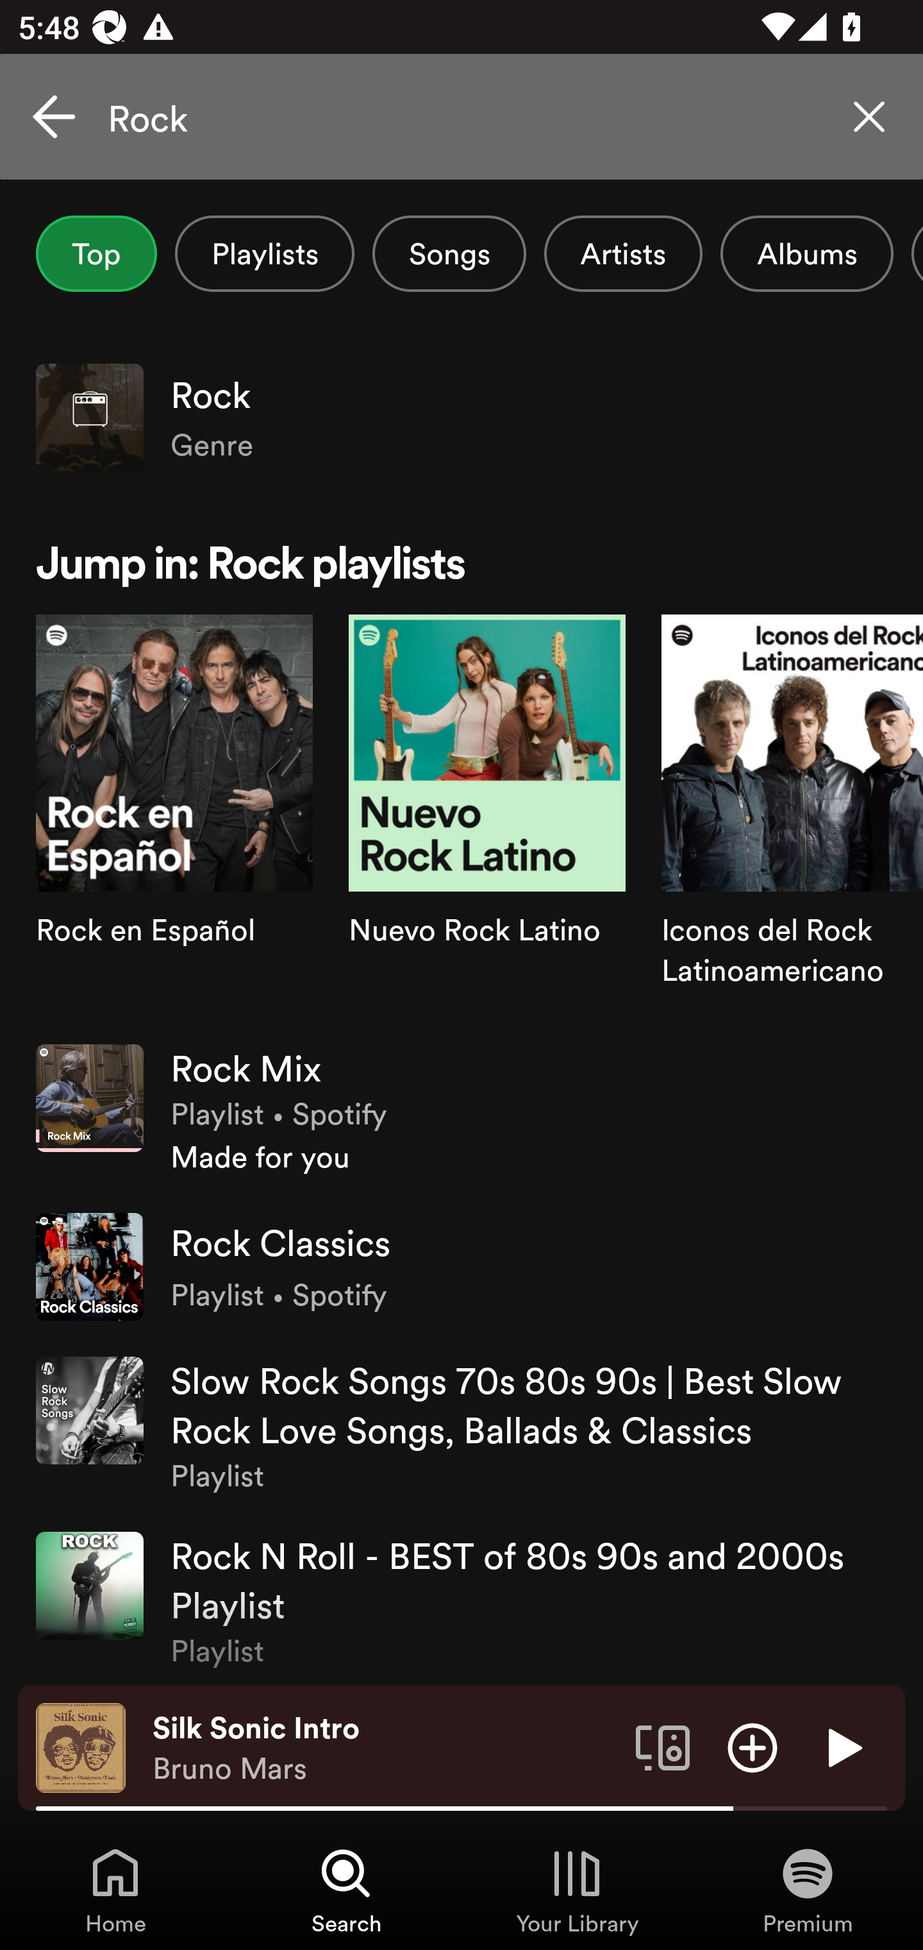  Describe the element at coordinates (577, 1890) in the screenshot. I see `Your Library, Tab 3 of 4 Your Library Your Library` at that location.